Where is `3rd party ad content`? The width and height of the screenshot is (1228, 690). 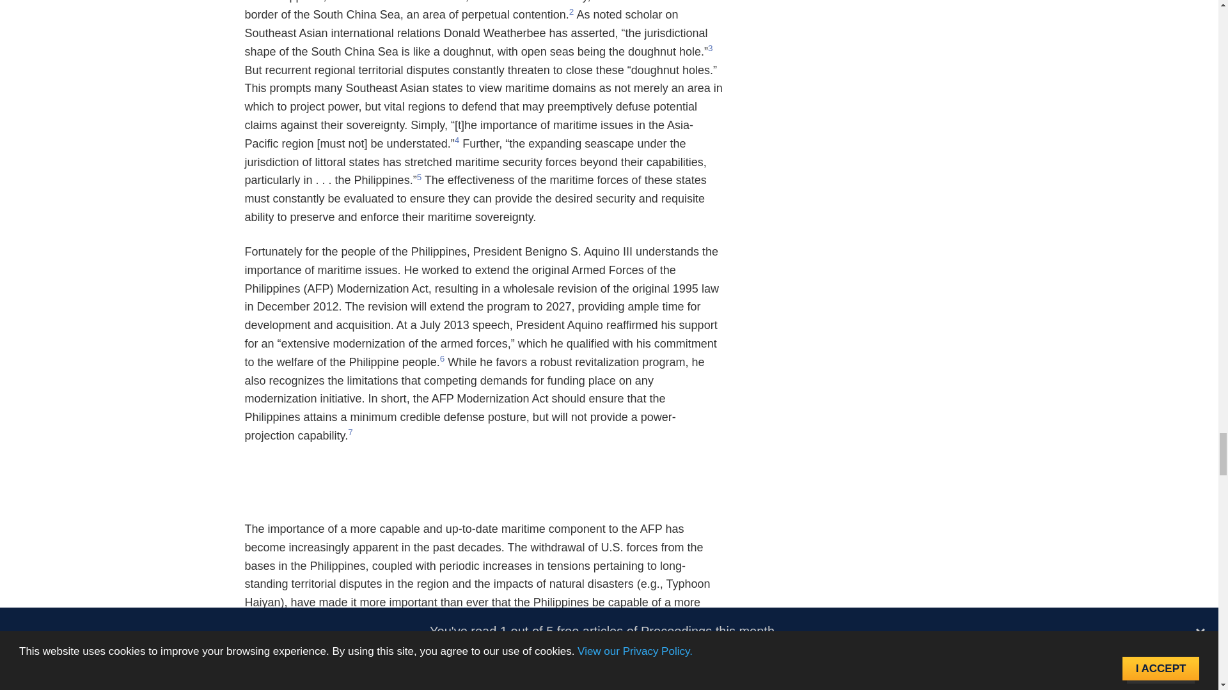 3rd party ad content is located at coordinates (485, 491).